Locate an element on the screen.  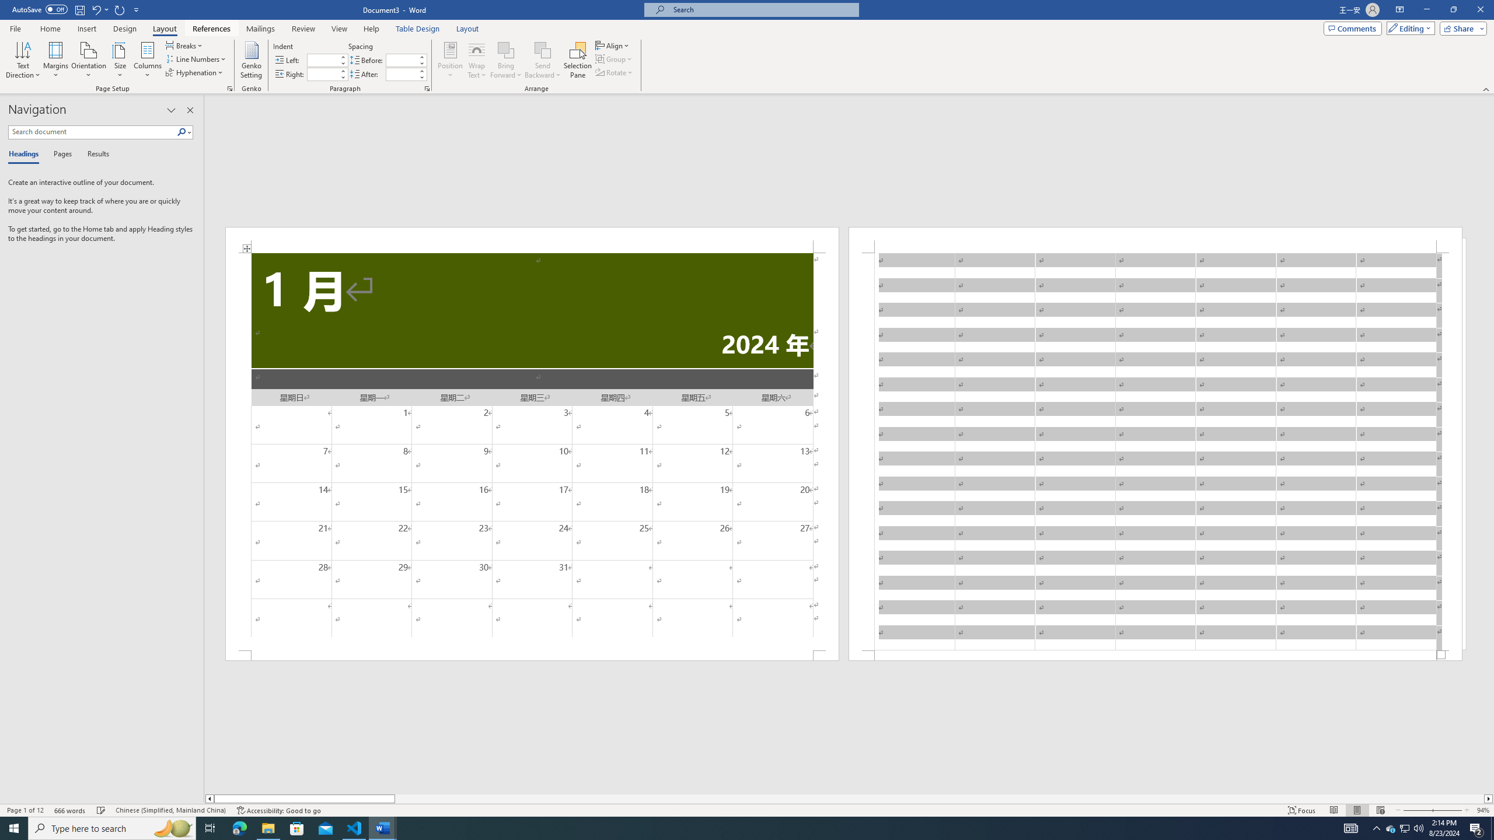
Customize Quick Access Toolbar is located at coordinates (137, 9).